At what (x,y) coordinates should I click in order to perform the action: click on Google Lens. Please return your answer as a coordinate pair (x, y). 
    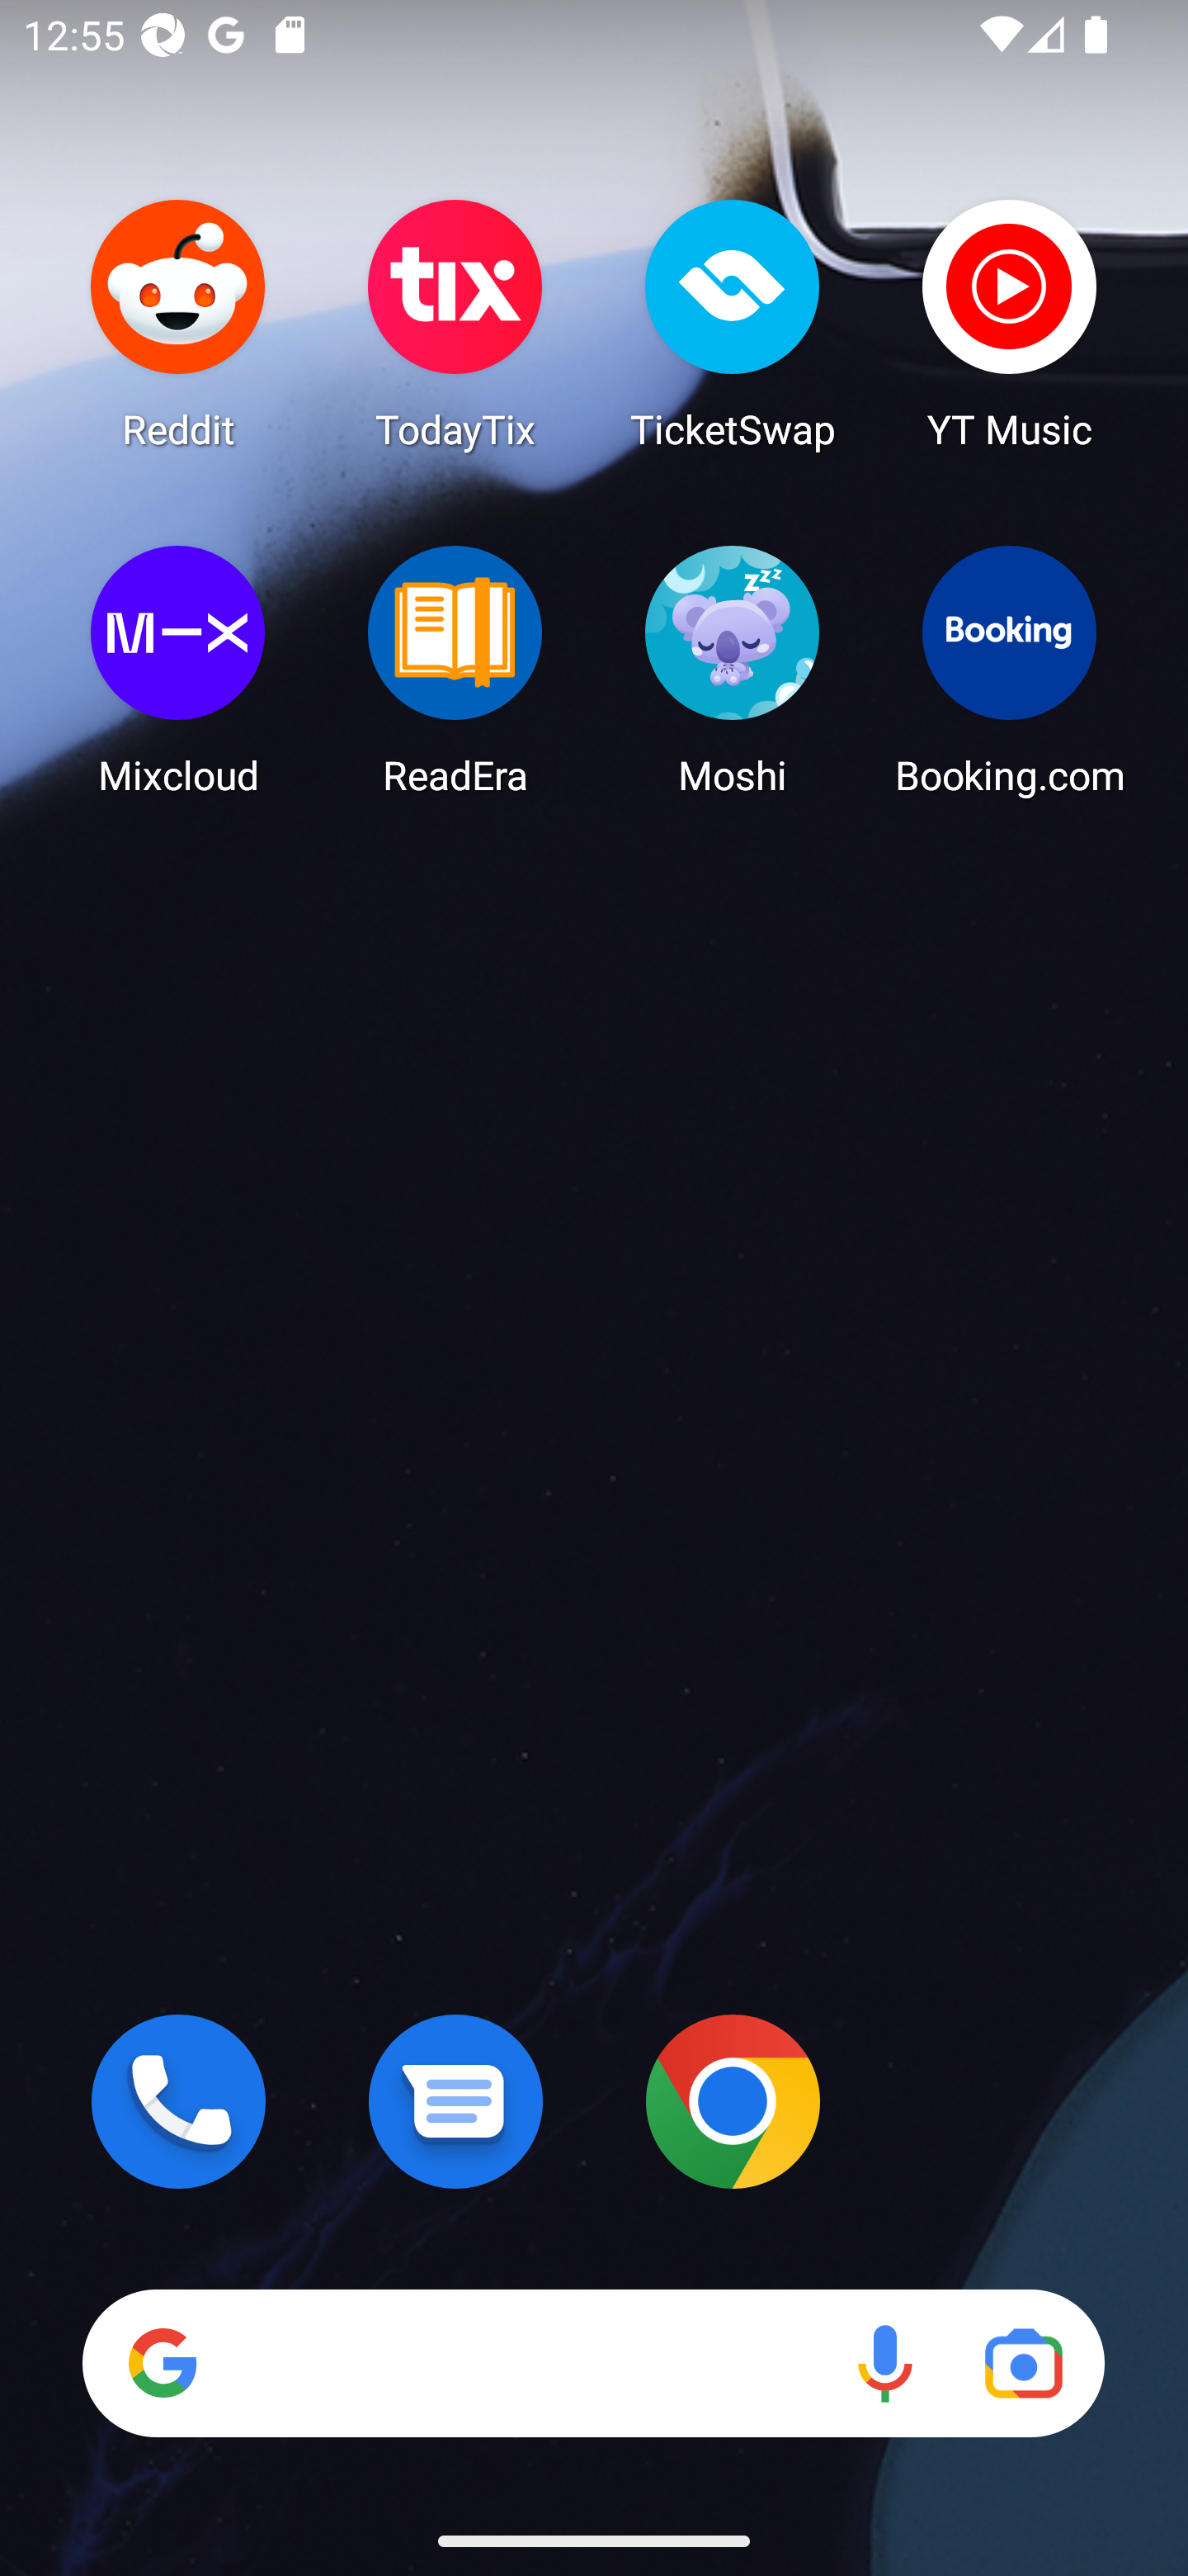
    Looking at the image, I should click on (1023, 2363).